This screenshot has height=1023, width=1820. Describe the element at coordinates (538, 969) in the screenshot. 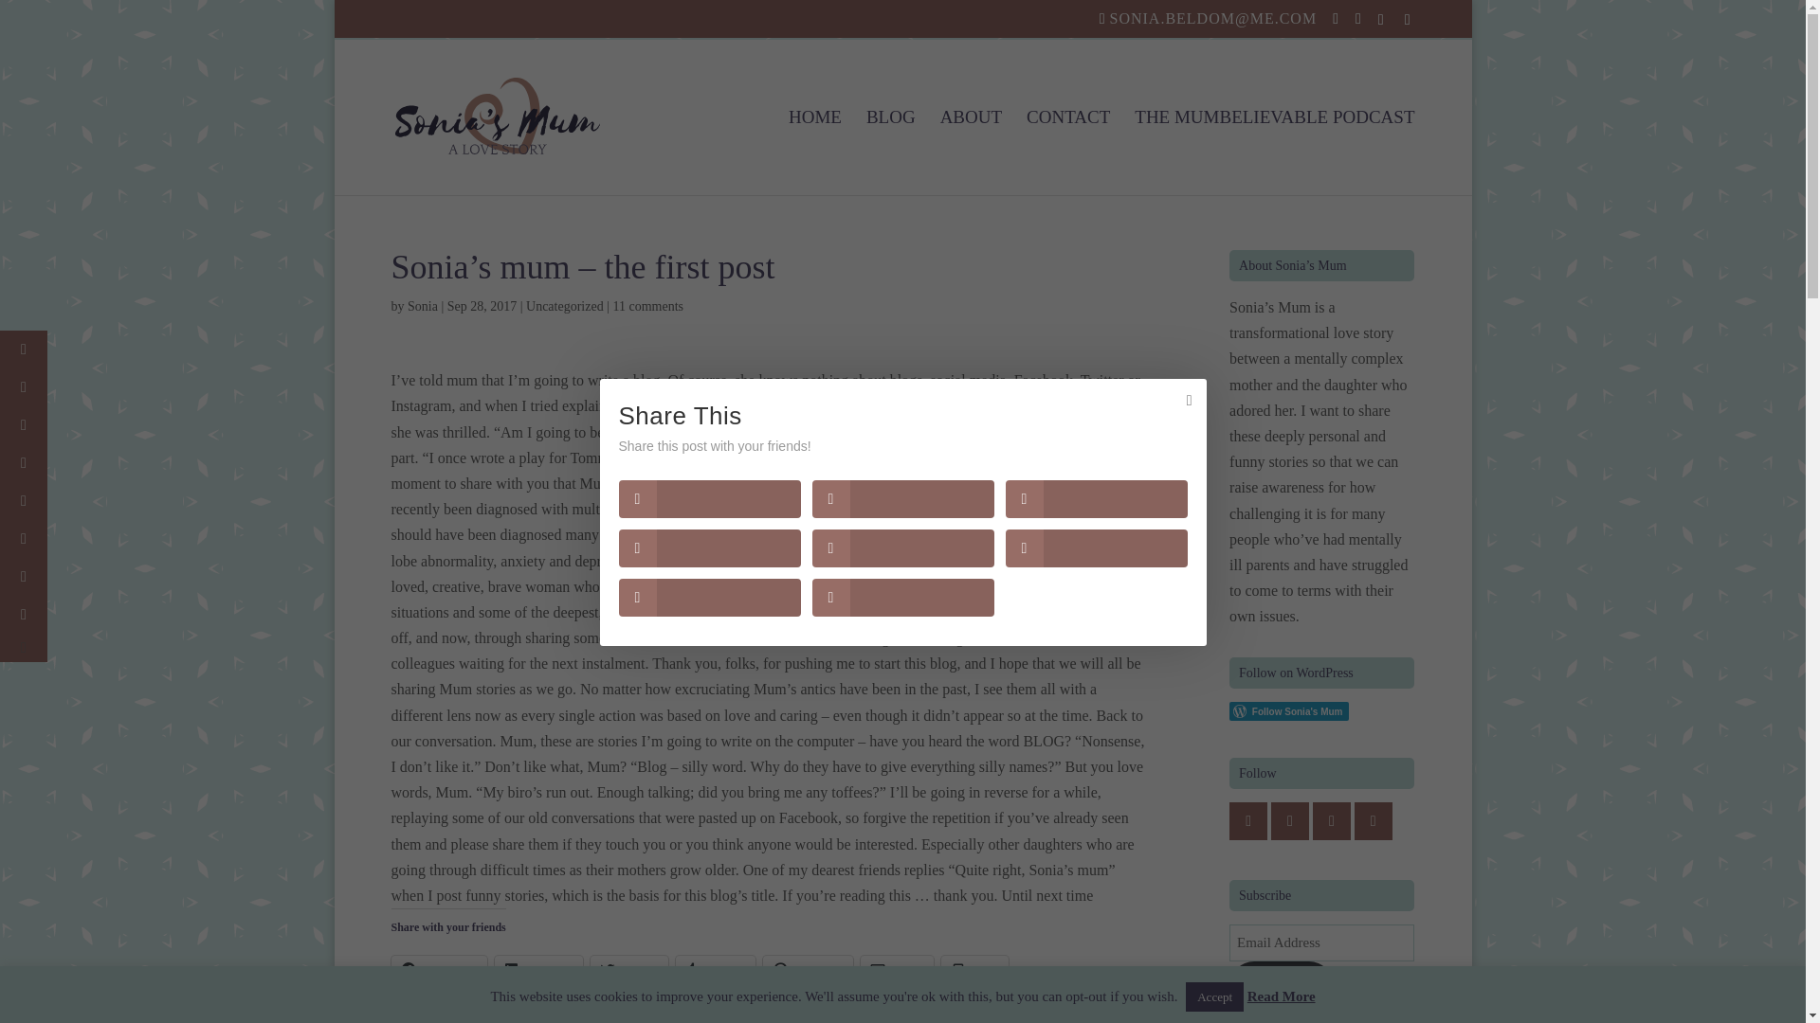

I see `LinkedIn` at that location.